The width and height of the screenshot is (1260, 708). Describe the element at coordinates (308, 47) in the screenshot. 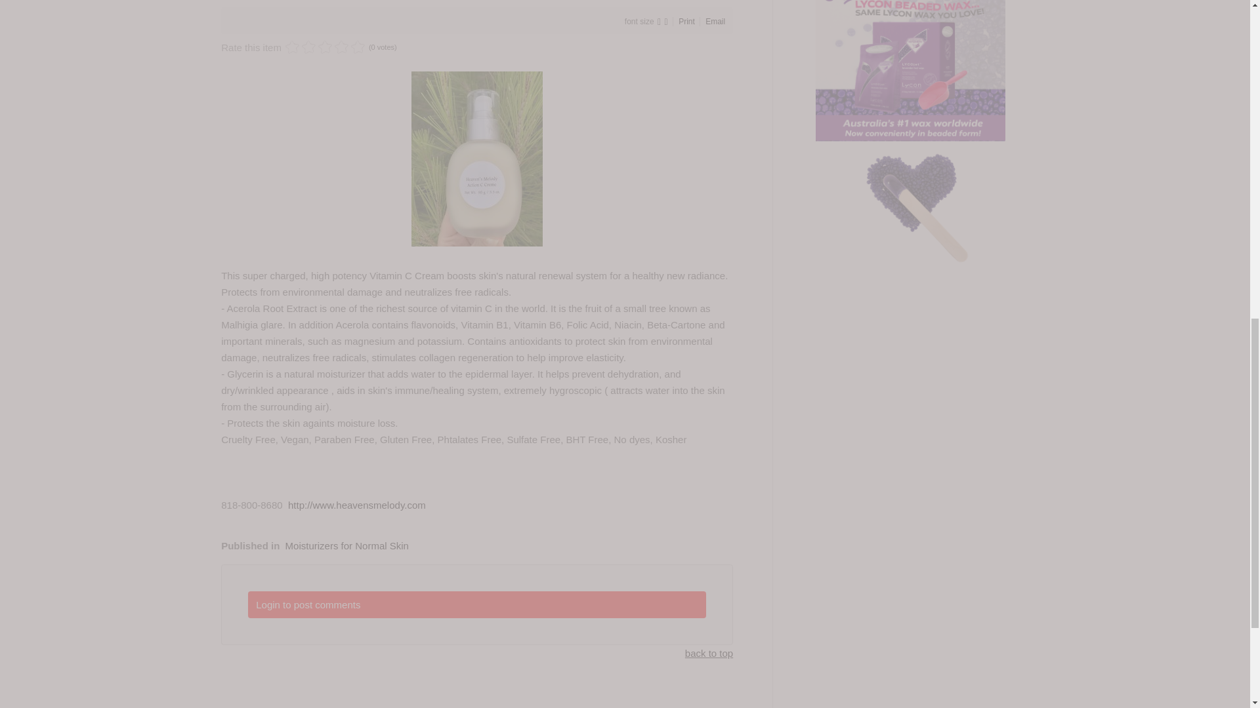

I see `3 stars out of 5` at that location.